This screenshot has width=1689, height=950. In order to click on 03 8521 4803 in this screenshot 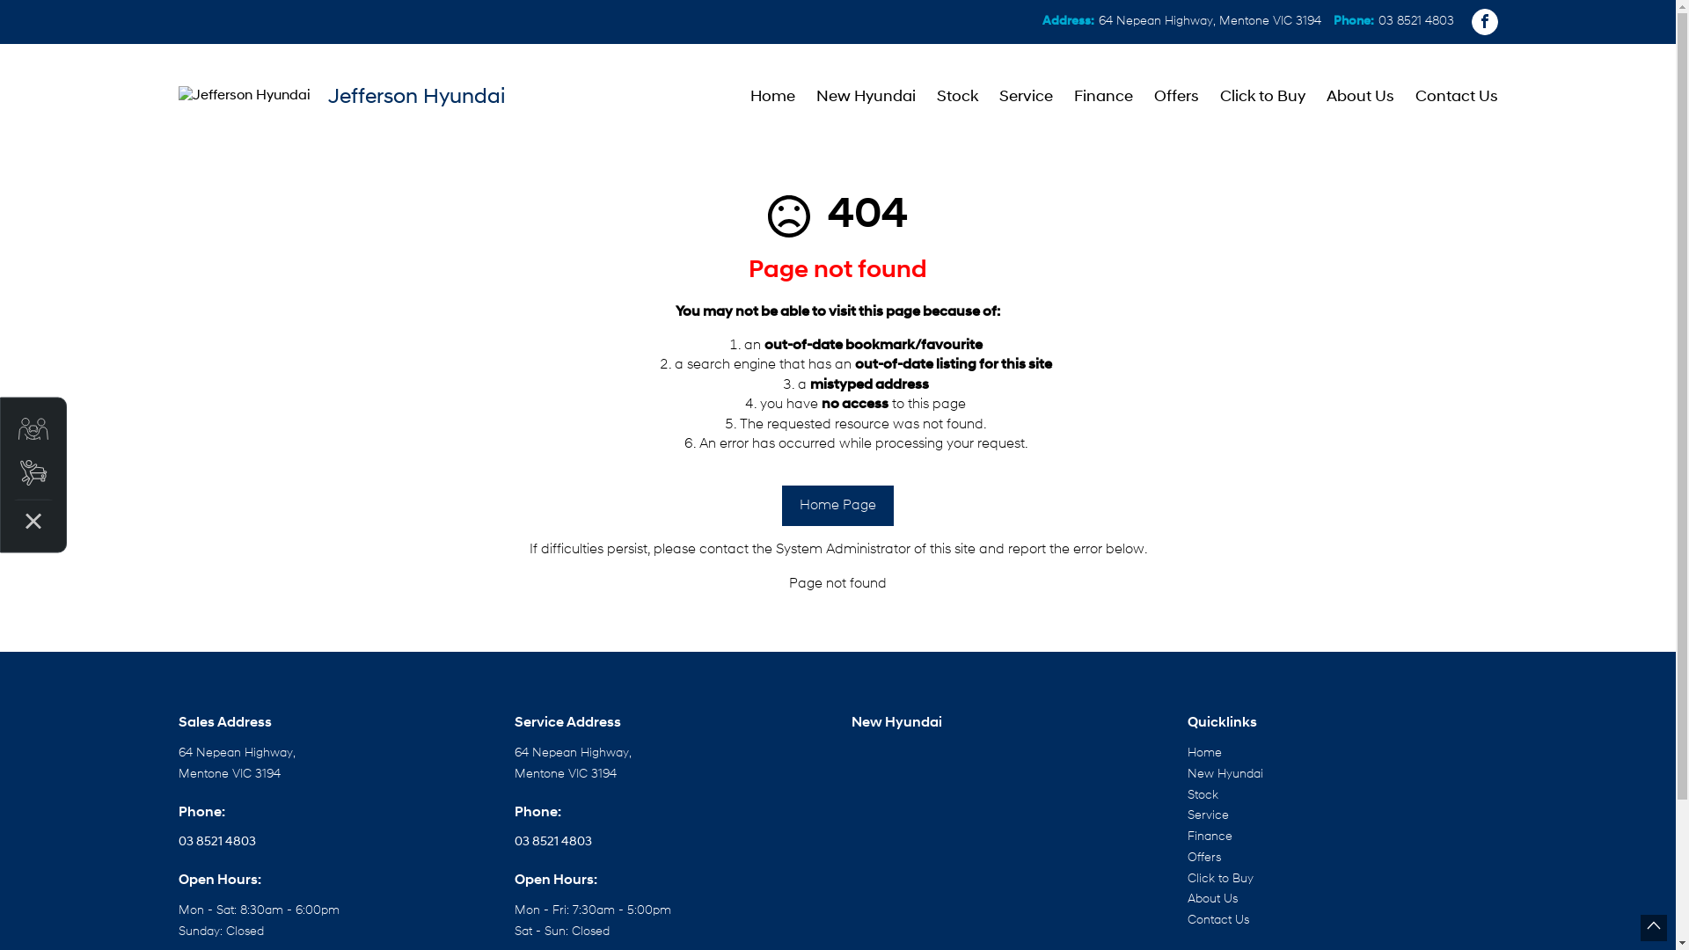, I will do `click(1415, 21)`.